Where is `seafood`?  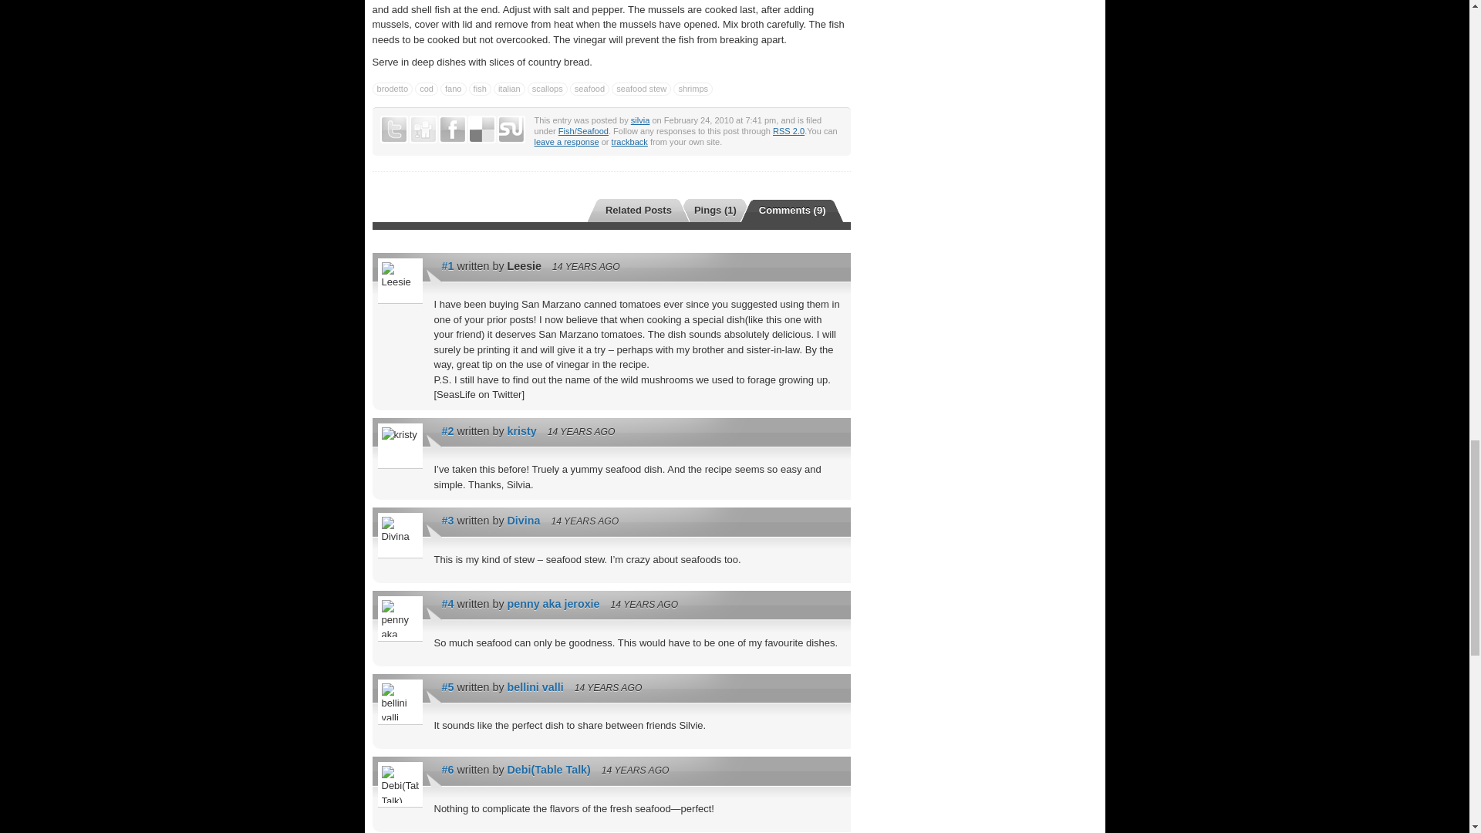
seafood is located at coordinates (589, 89).